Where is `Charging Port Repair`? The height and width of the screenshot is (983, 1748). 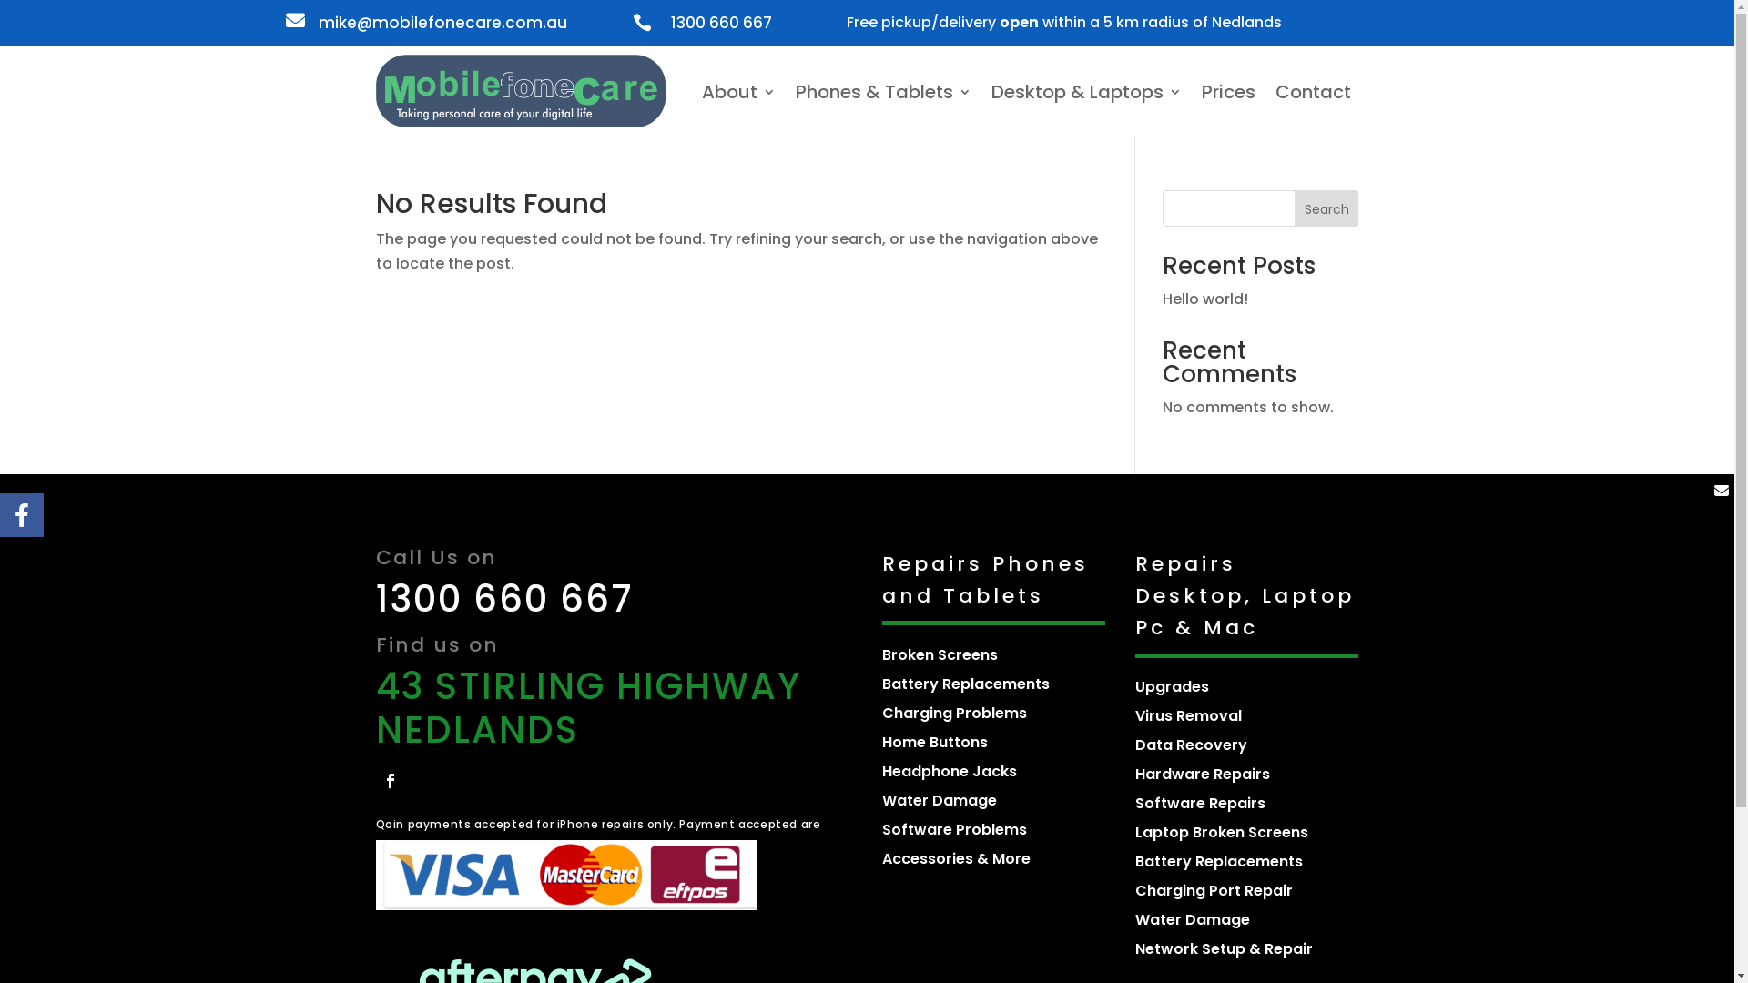 Charging Port Repair is located at coordinates (1214, 890).